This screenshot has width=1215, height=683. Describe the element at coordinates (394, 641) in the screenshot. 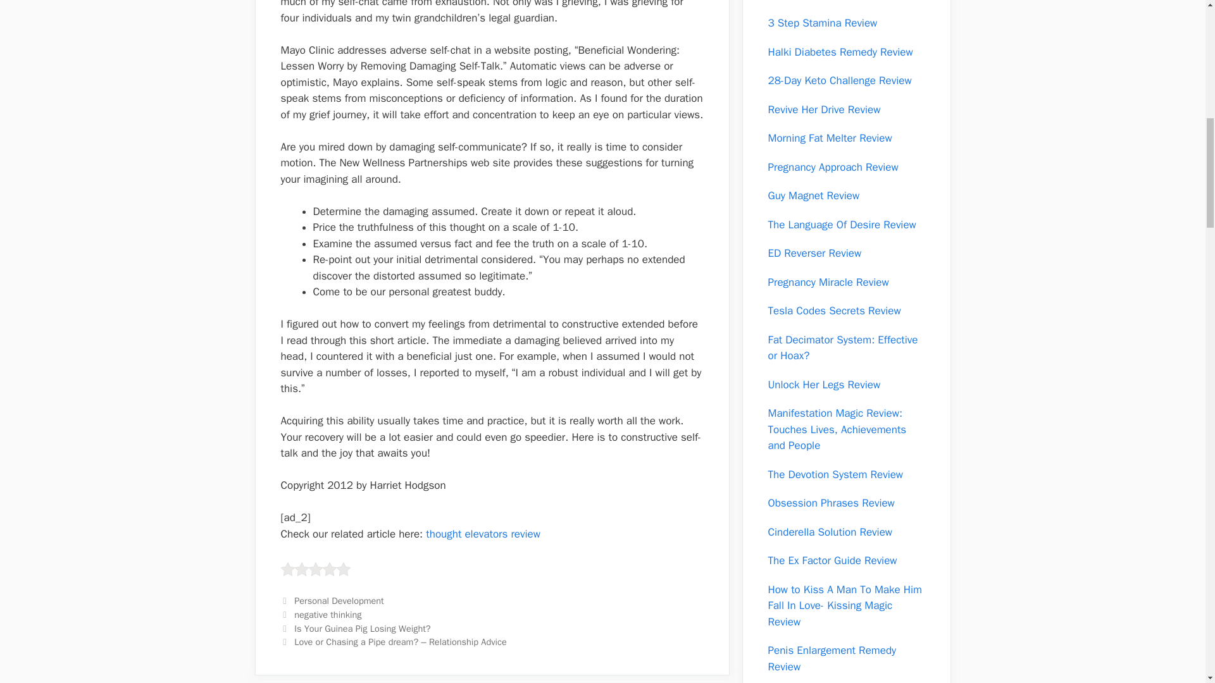

I see `Next` at that location.